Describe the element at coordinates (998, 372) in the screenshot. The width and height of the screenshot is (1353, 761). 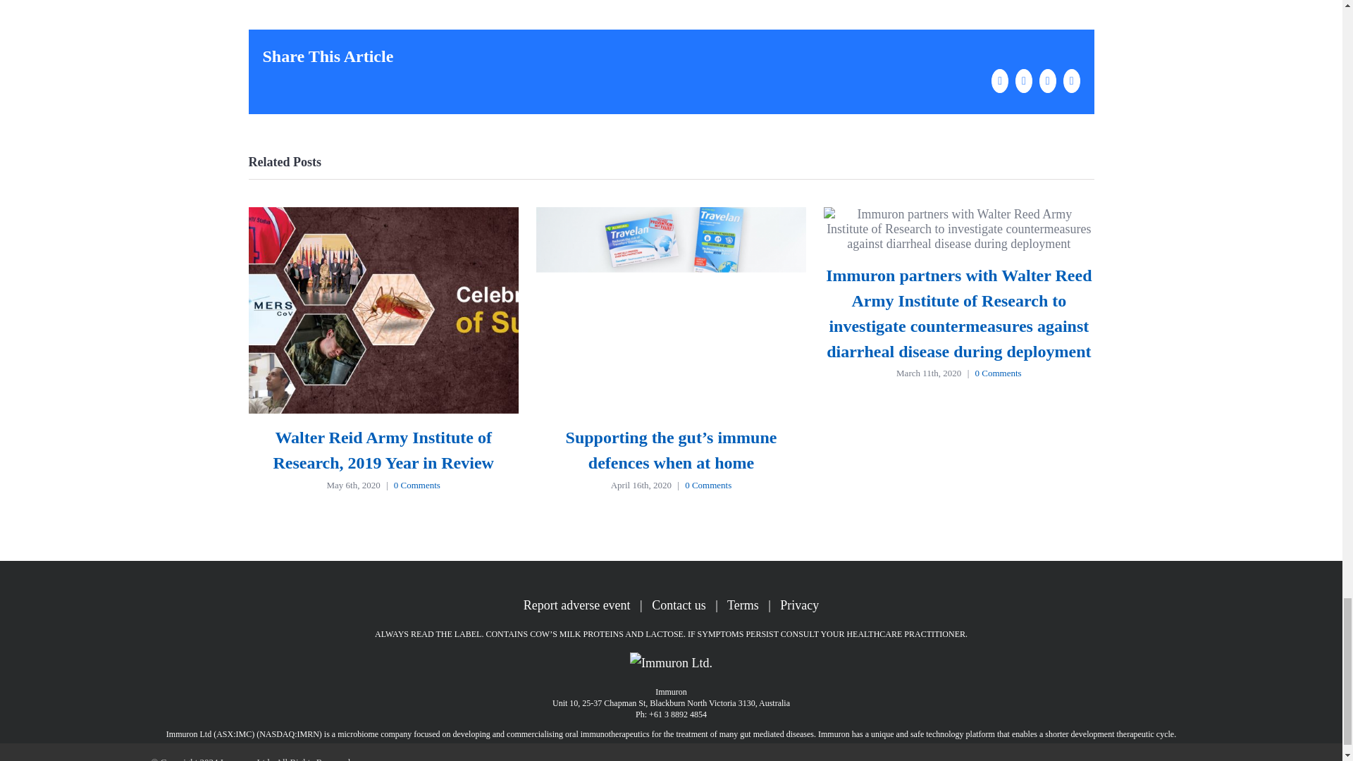
I see `0 Comments` at that location.